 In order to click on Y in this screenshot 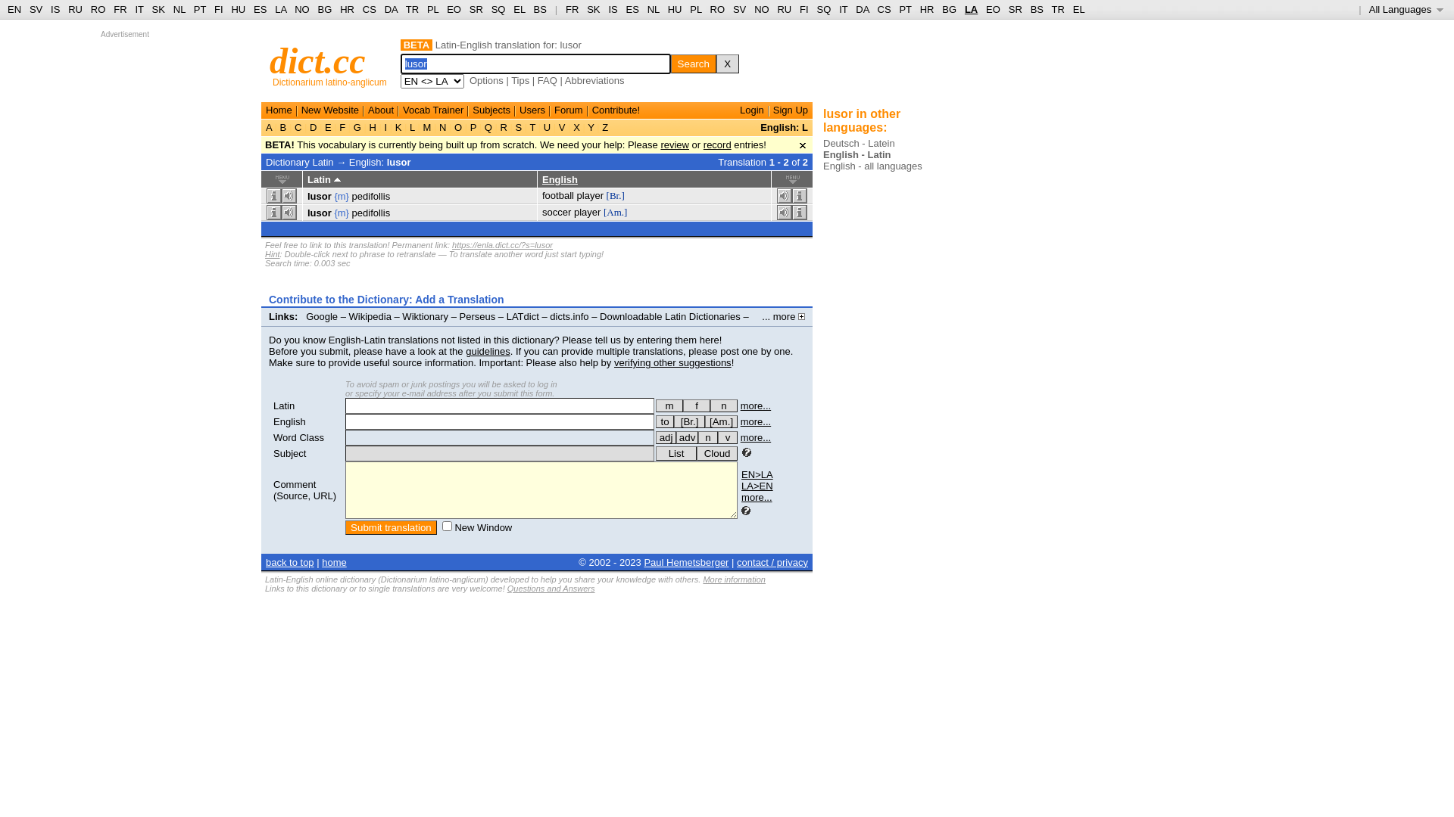, I will do `click(591, 127)`.